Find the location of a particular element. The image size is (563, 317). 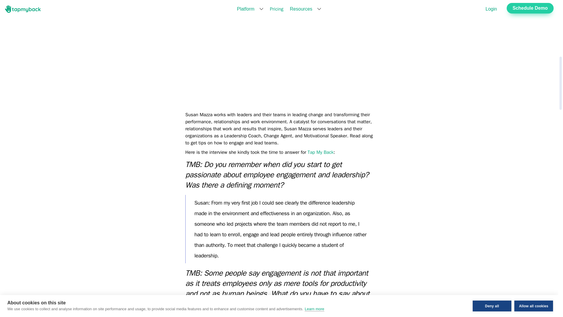

Deny all is located at coordinates (492, 6).